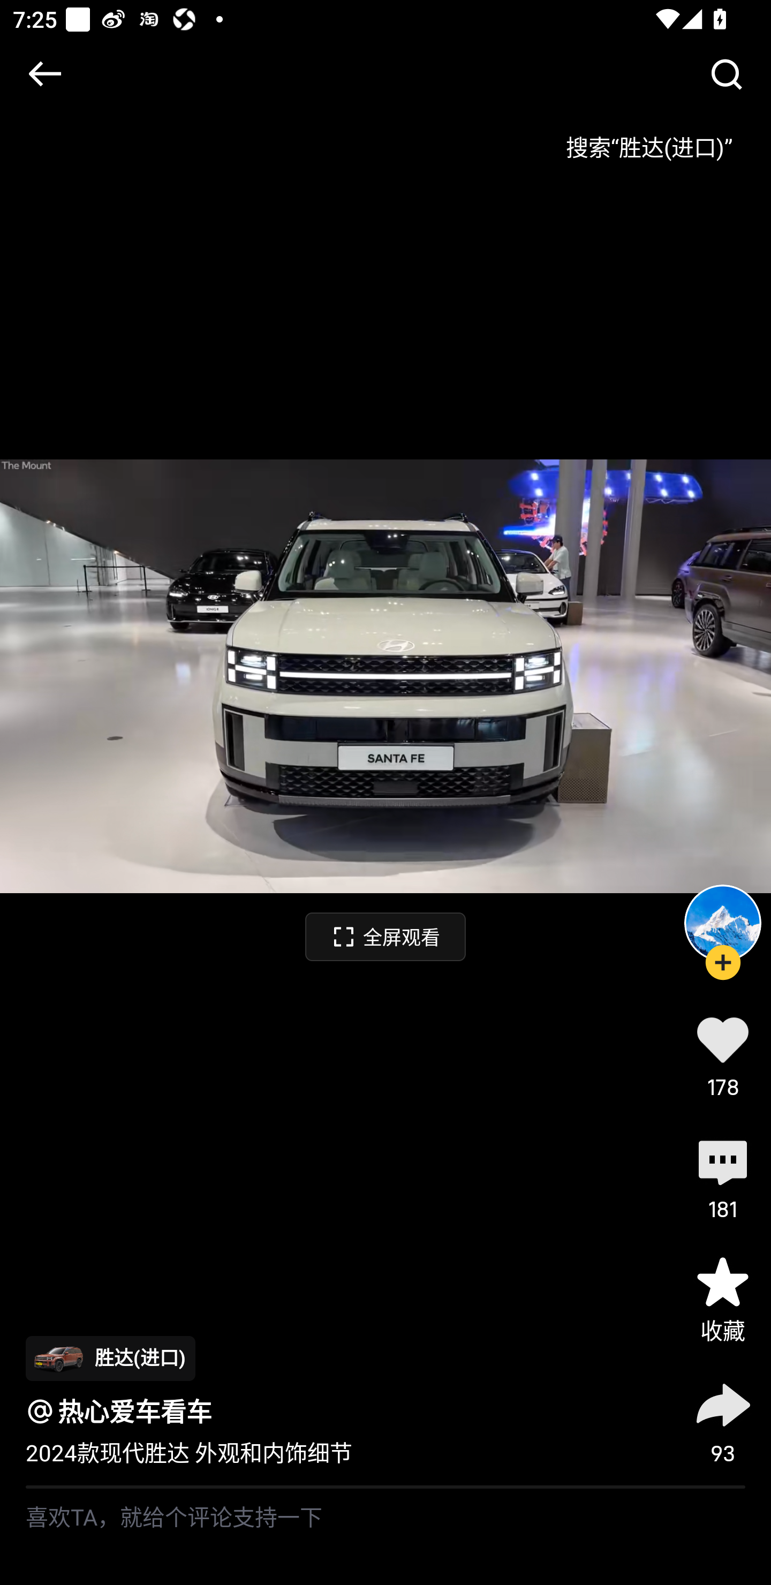 The width and height of the screenshot is (771, 1585). Describe the element at coordinates (188, 1453) in the screenshot. I see `2024款现代胜达 外观和内饰细节` at that location.